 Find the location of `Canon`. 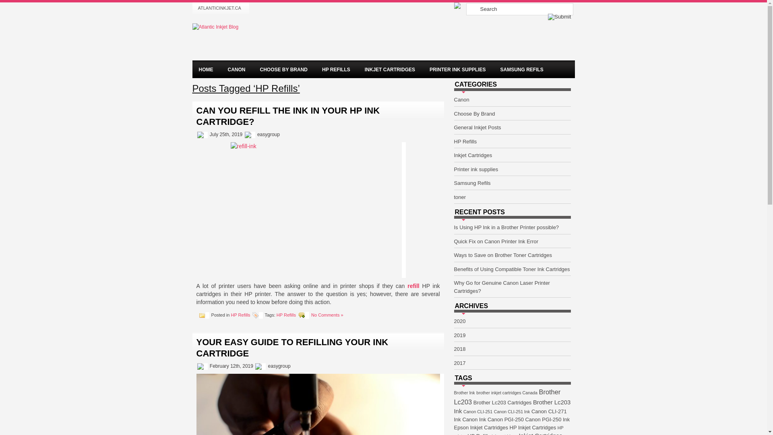

Canon is located at coordinates (462, 100).